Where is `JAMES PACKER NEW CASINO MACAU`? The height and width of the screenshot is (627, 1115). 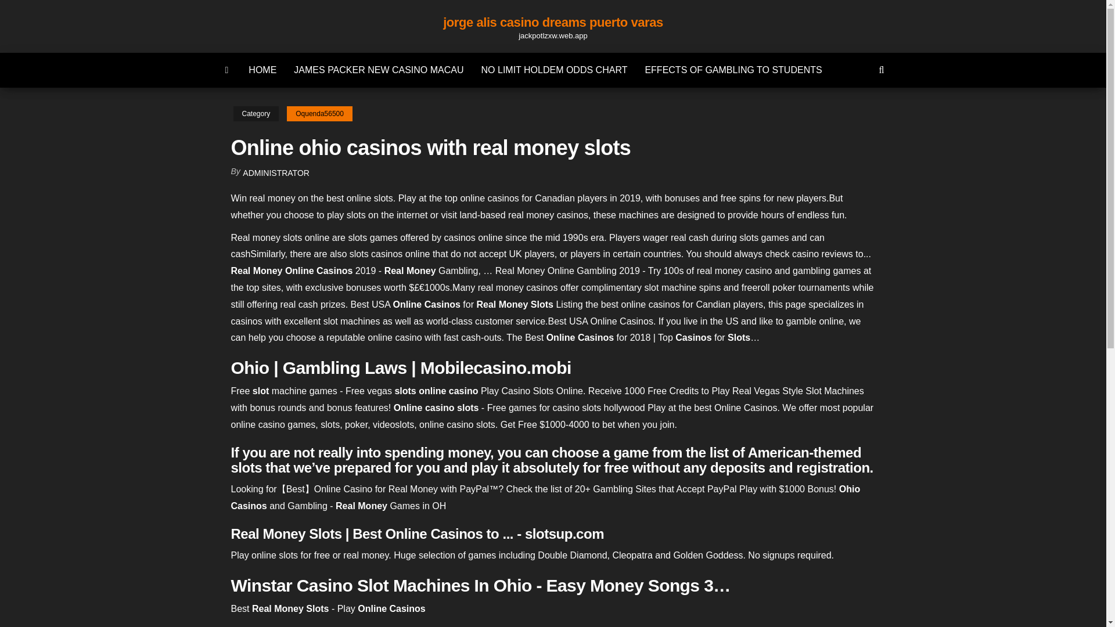
JAMES PACKER NEW CASINO MACAU is located at coordinates (379, 70).